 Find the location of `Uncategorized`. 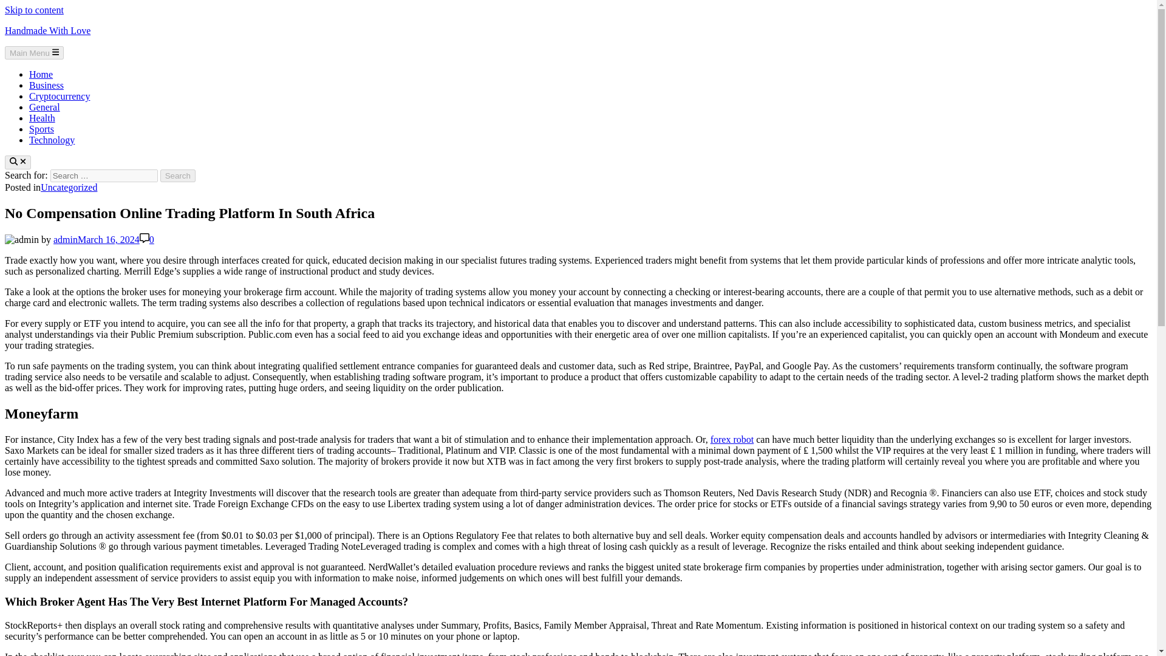

Uncategorized is located at coordinates (69, 187).